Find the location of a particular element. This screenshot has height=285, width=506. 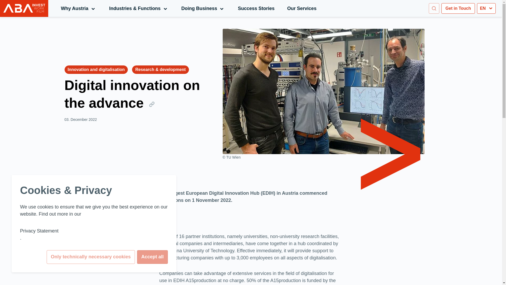

Get in Touch is located at coordinates (458, 8).